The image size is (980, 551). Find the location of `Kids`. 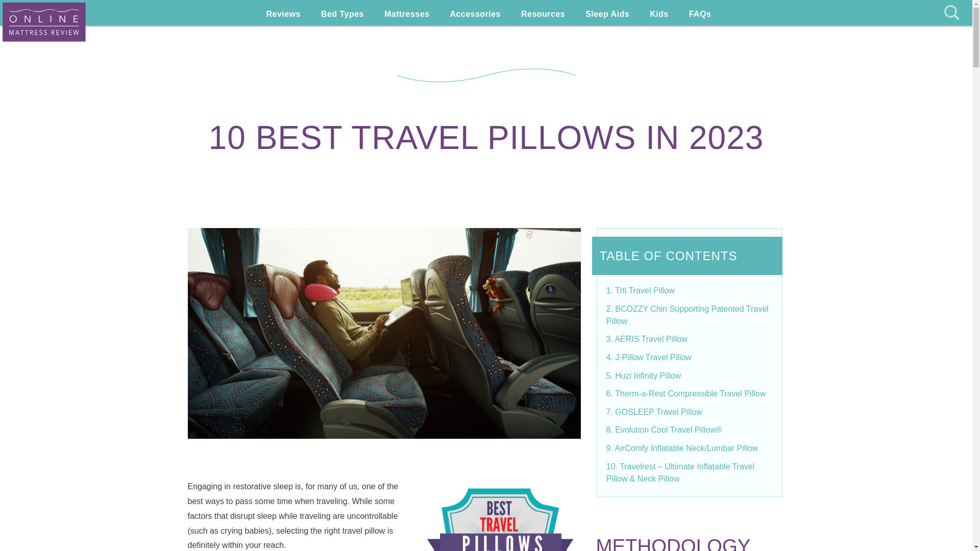

Kids is located at coordinates (659, 13).